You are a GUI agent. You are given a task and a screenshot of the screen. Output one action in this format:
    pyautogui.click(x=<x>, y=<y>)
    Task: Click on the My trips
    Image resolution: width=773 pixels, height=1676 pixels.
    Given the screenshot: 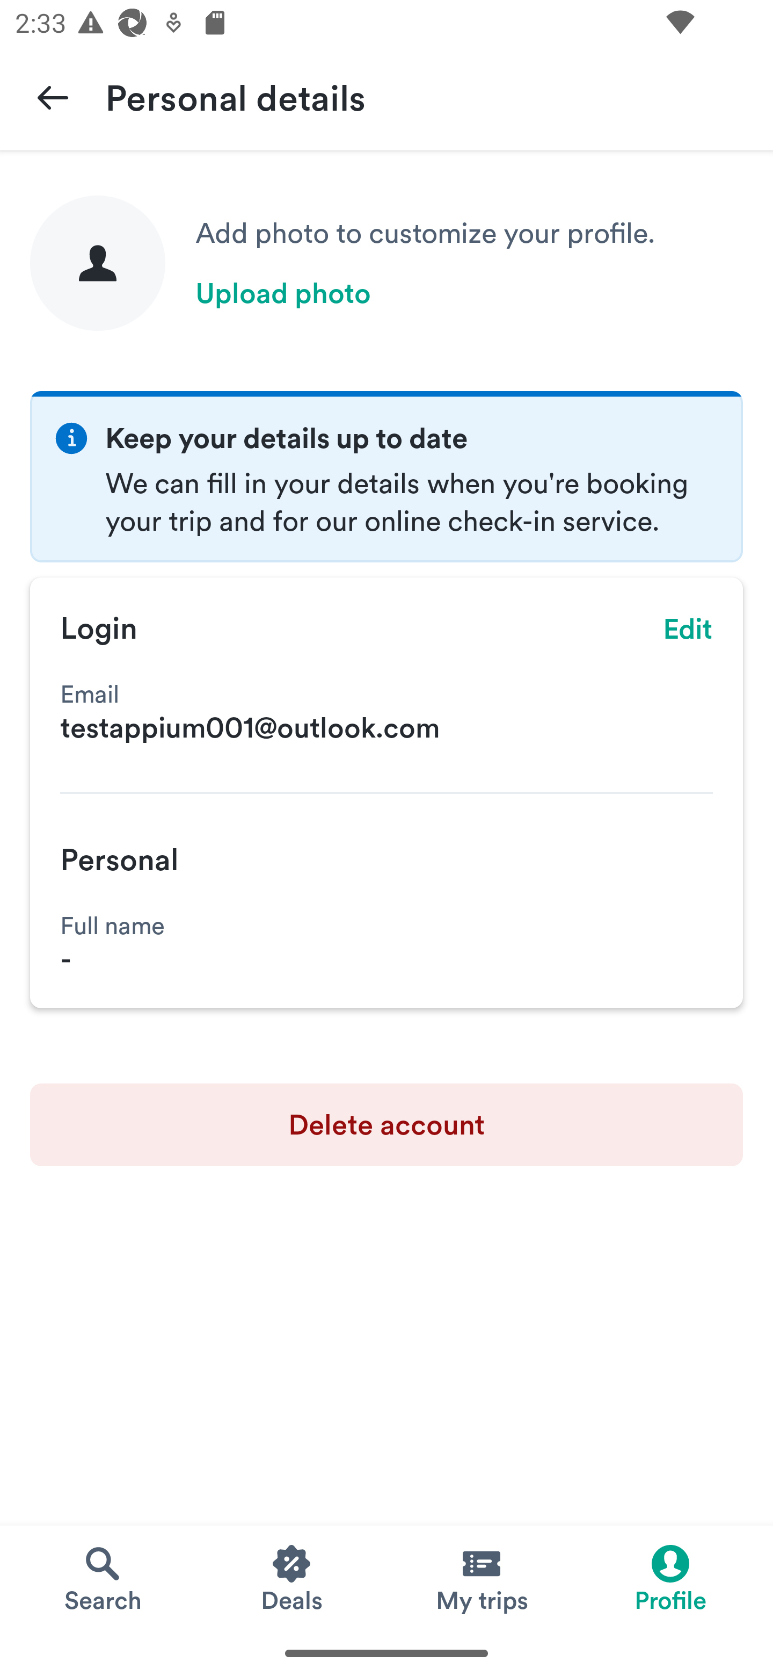 What is the action you would take?
    pyautogui.click(x=481, y=1578)
    